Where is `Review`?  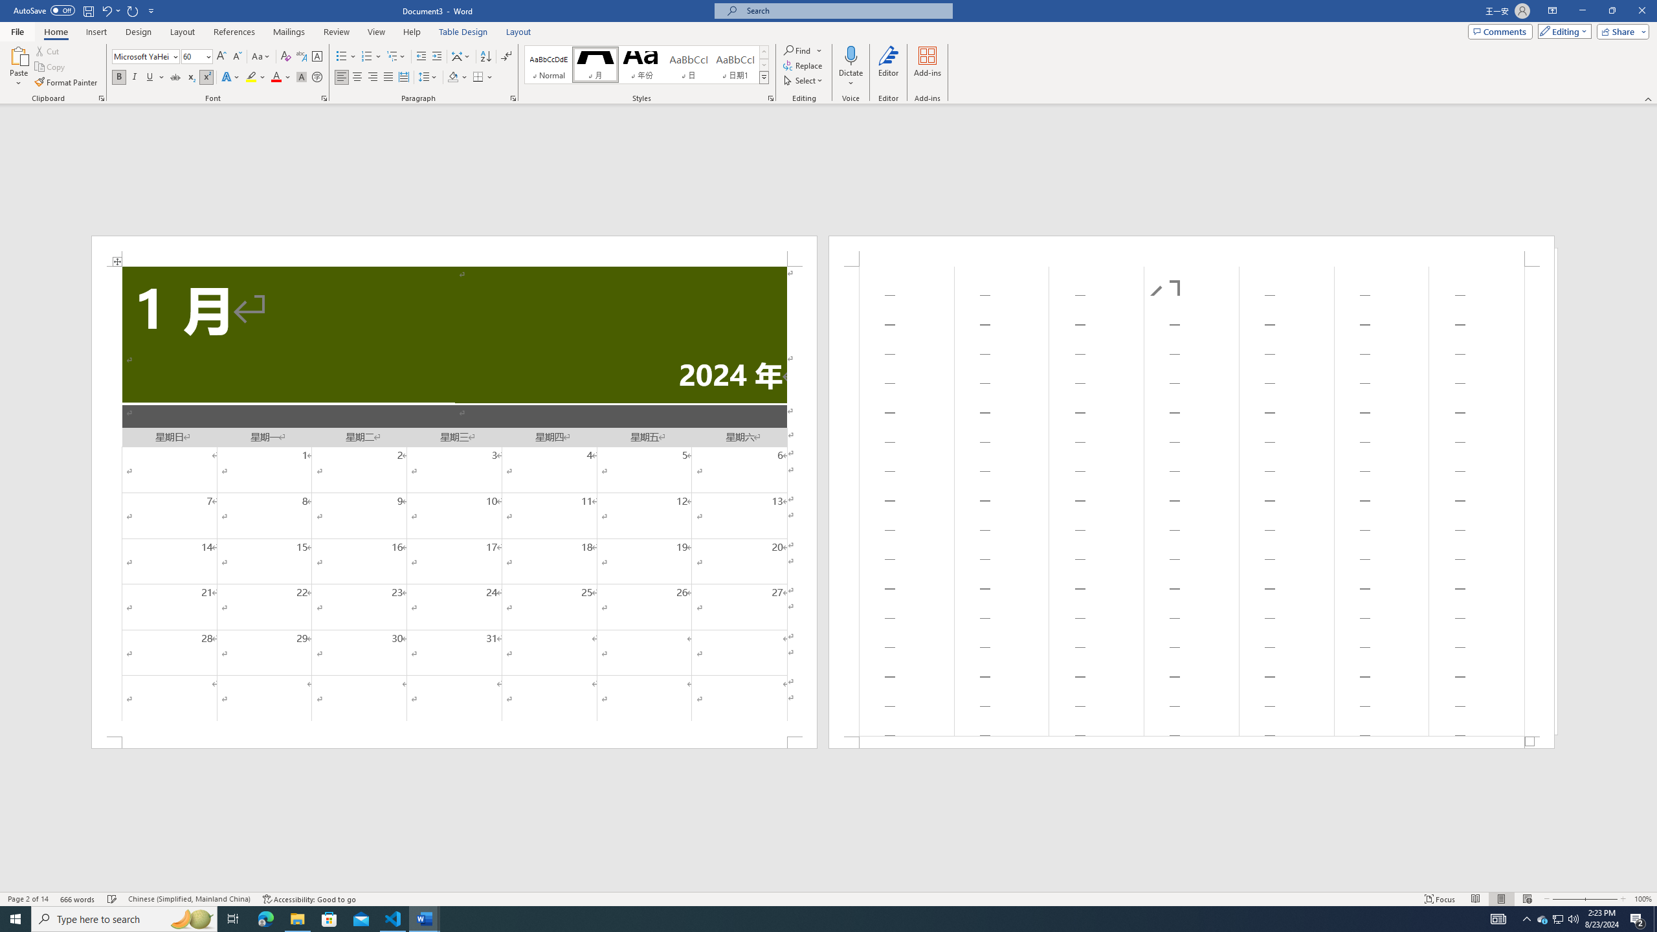
Review is located at coordinates (336, 32).